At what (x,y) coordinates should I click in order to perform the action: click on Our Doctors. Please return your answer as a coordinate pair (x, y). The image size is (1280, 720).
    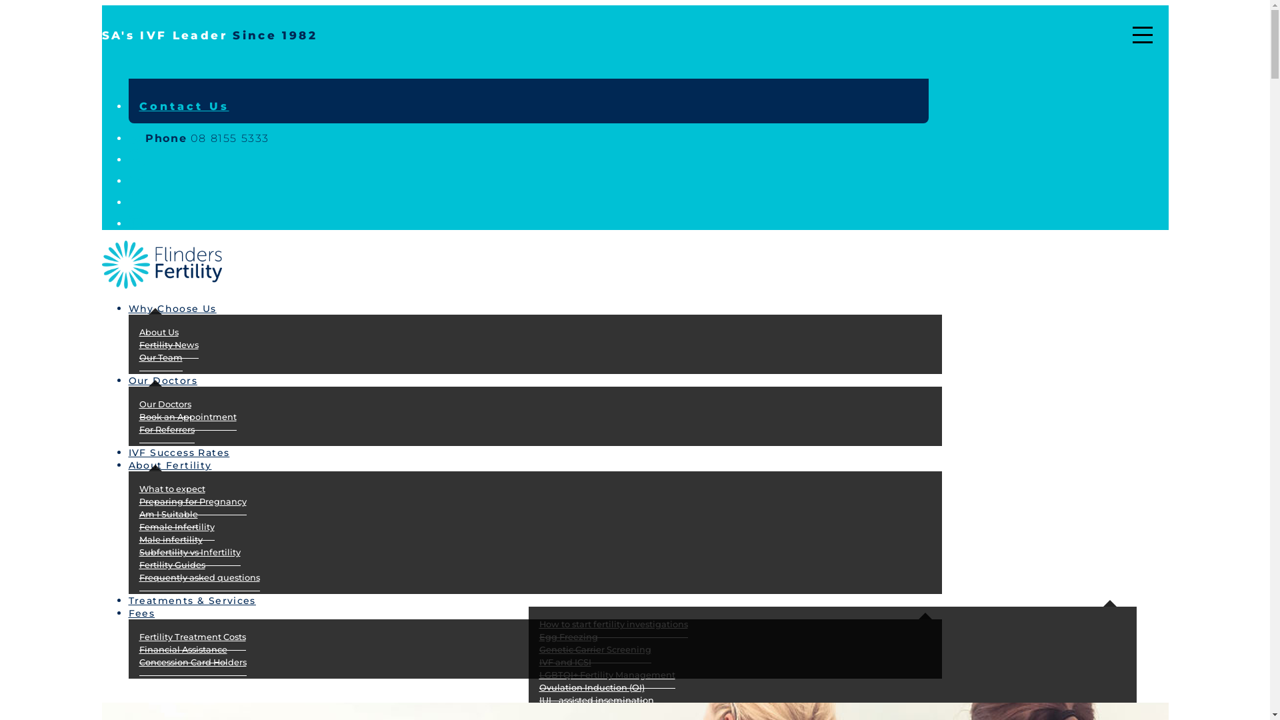
    Looking at the image, I should click on (173, 378).